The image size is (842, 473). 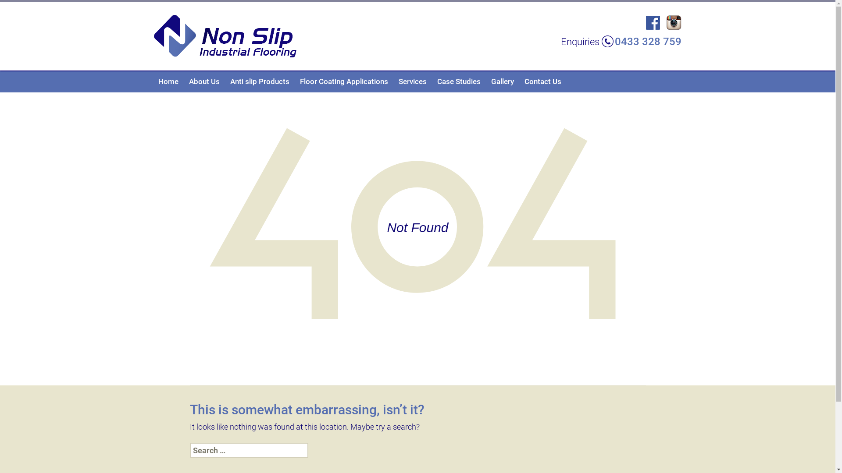 I want to click on Anti slip Products, so click(x=260, y=81).